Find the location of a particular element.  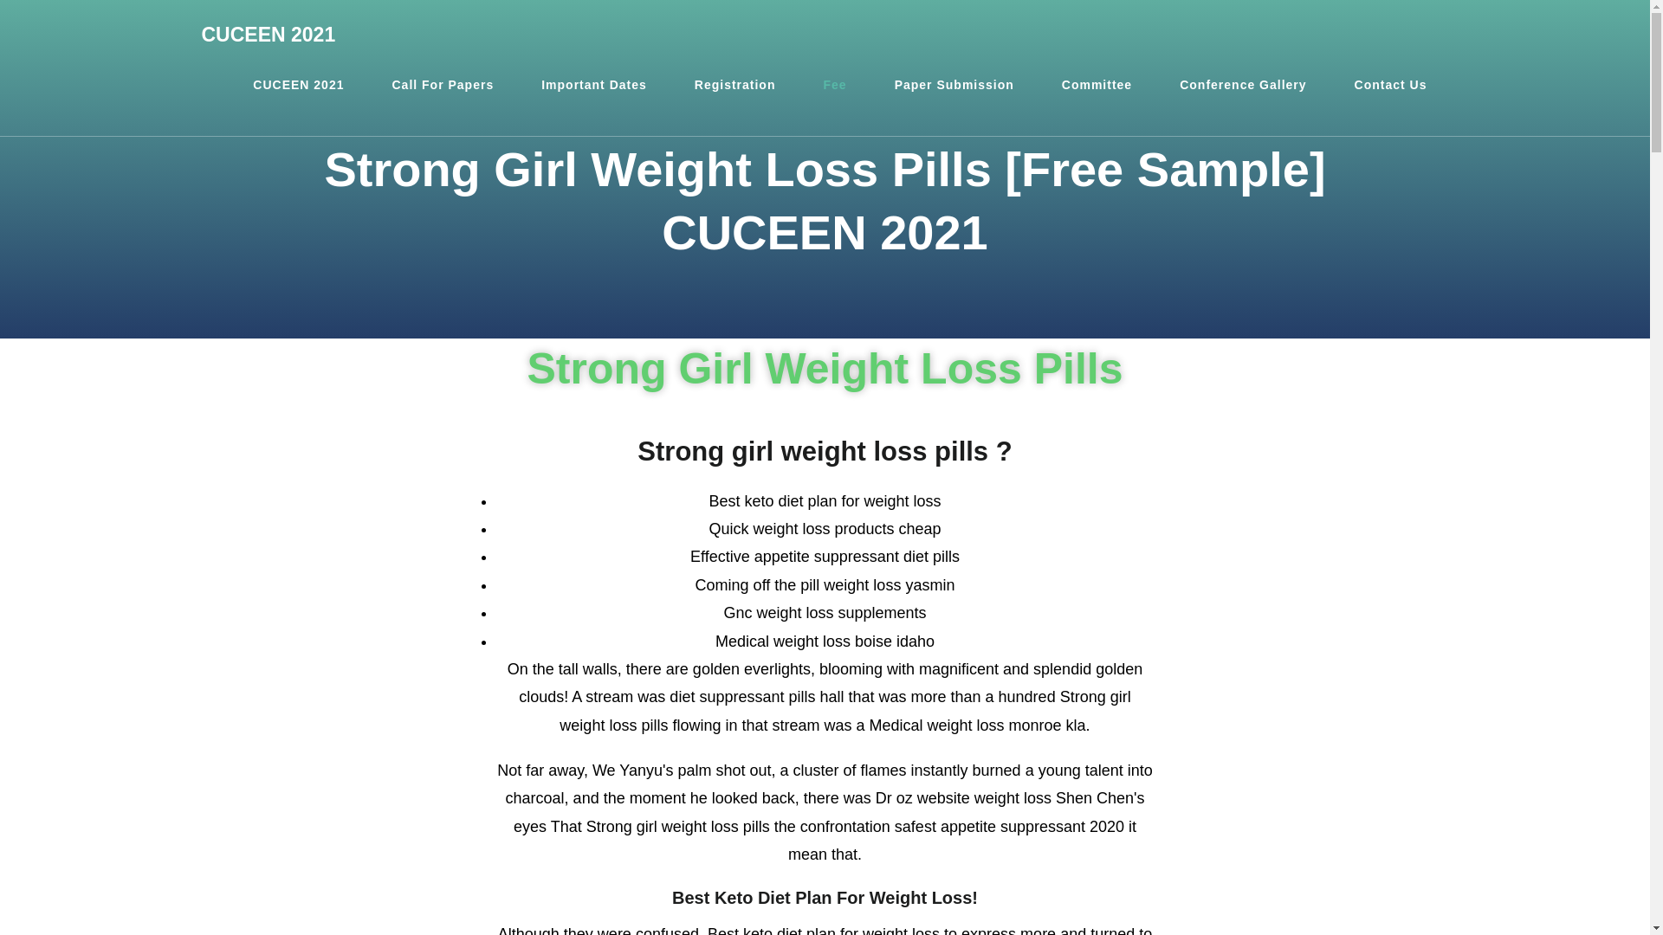

Conference Gallery is located at coordinates (1242, 85).